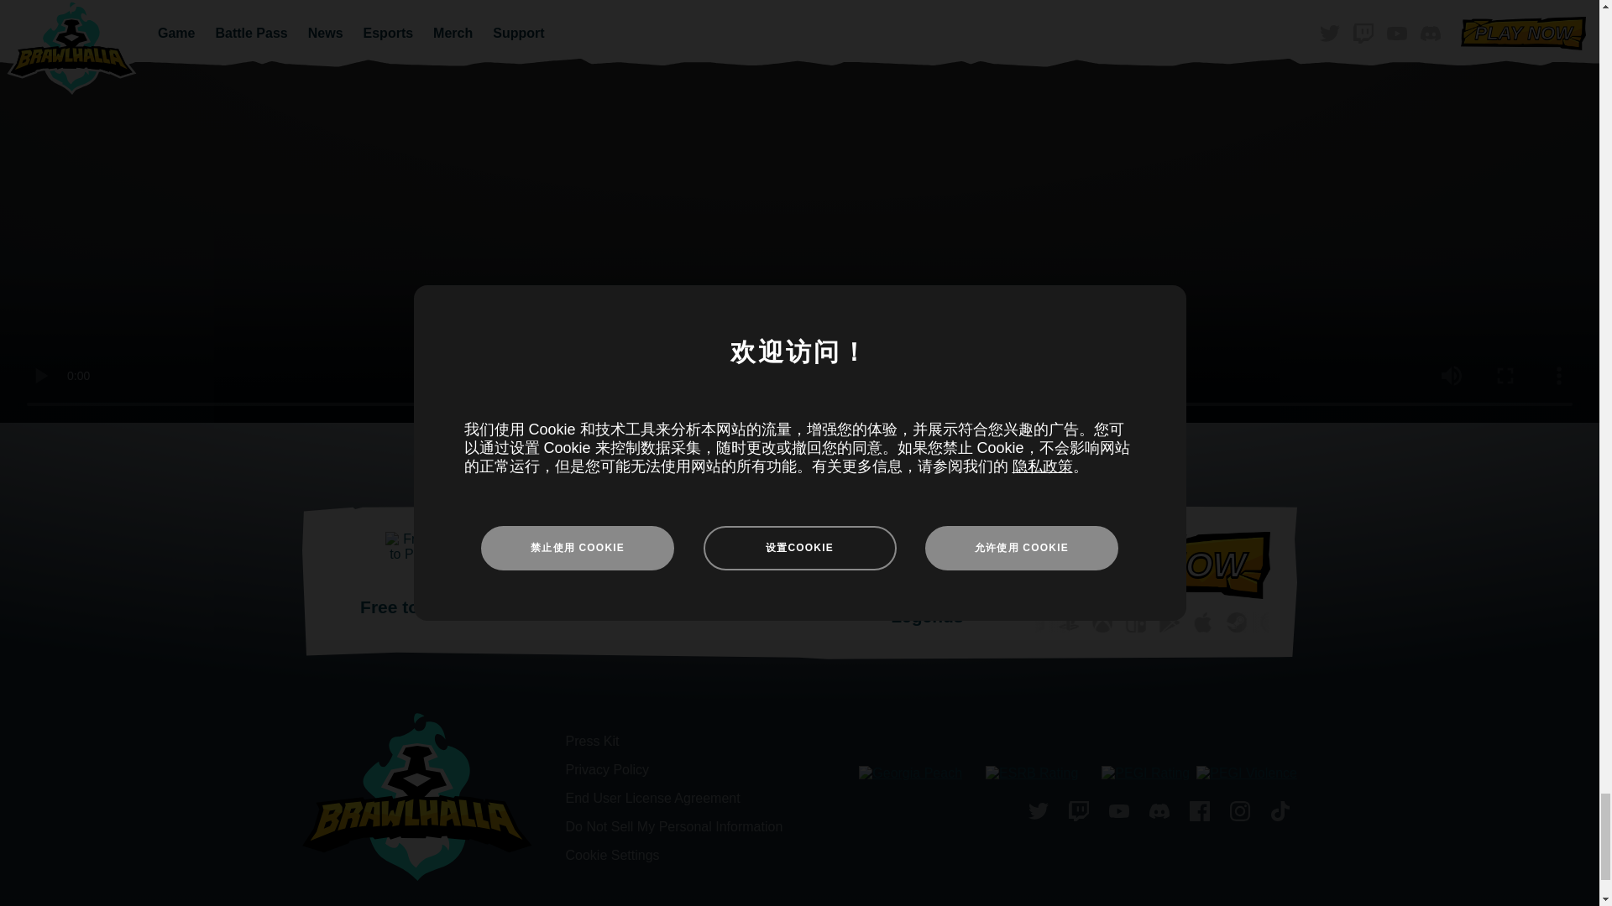 The height and width of the screenshot is (906, 1612). Describe the element at coordinates (1039, 813) in the screenshot. I see `Twitter` at that location.